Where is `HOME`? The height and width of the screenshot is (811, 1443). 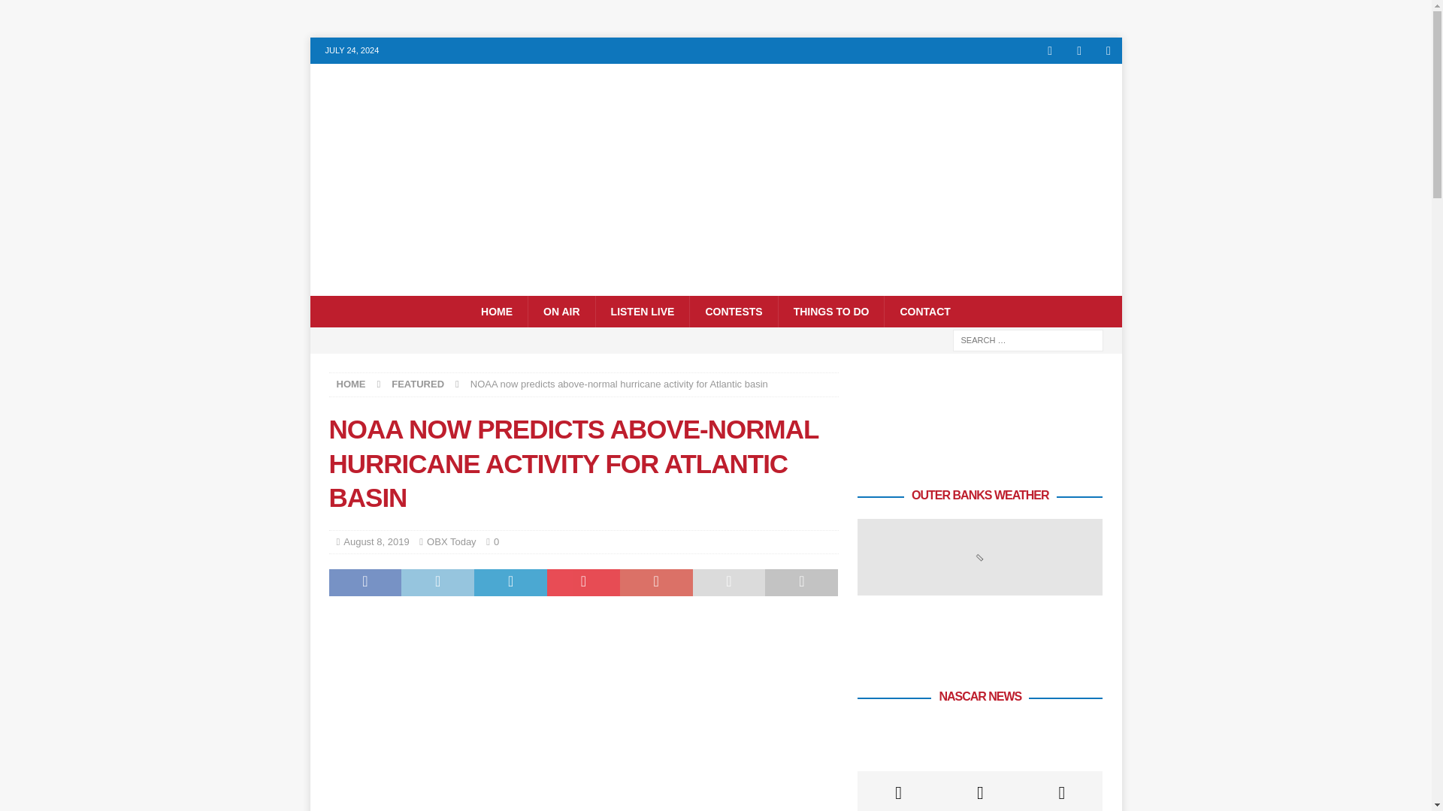
HOME is located at coordinates (351, 384).